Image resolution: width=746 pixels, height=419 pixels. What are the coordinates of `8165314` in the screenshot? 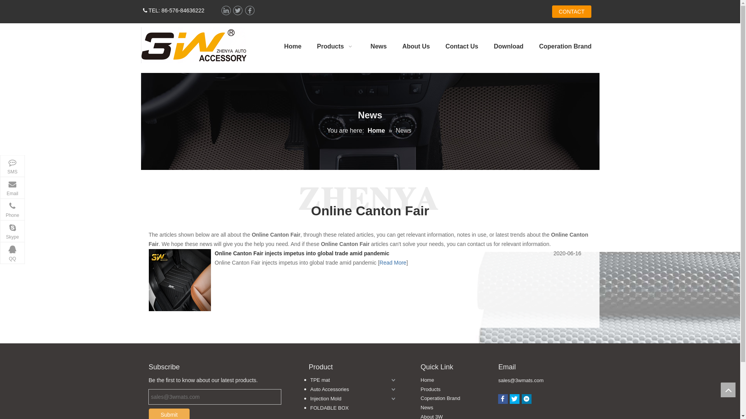 It's located at (193, 45).